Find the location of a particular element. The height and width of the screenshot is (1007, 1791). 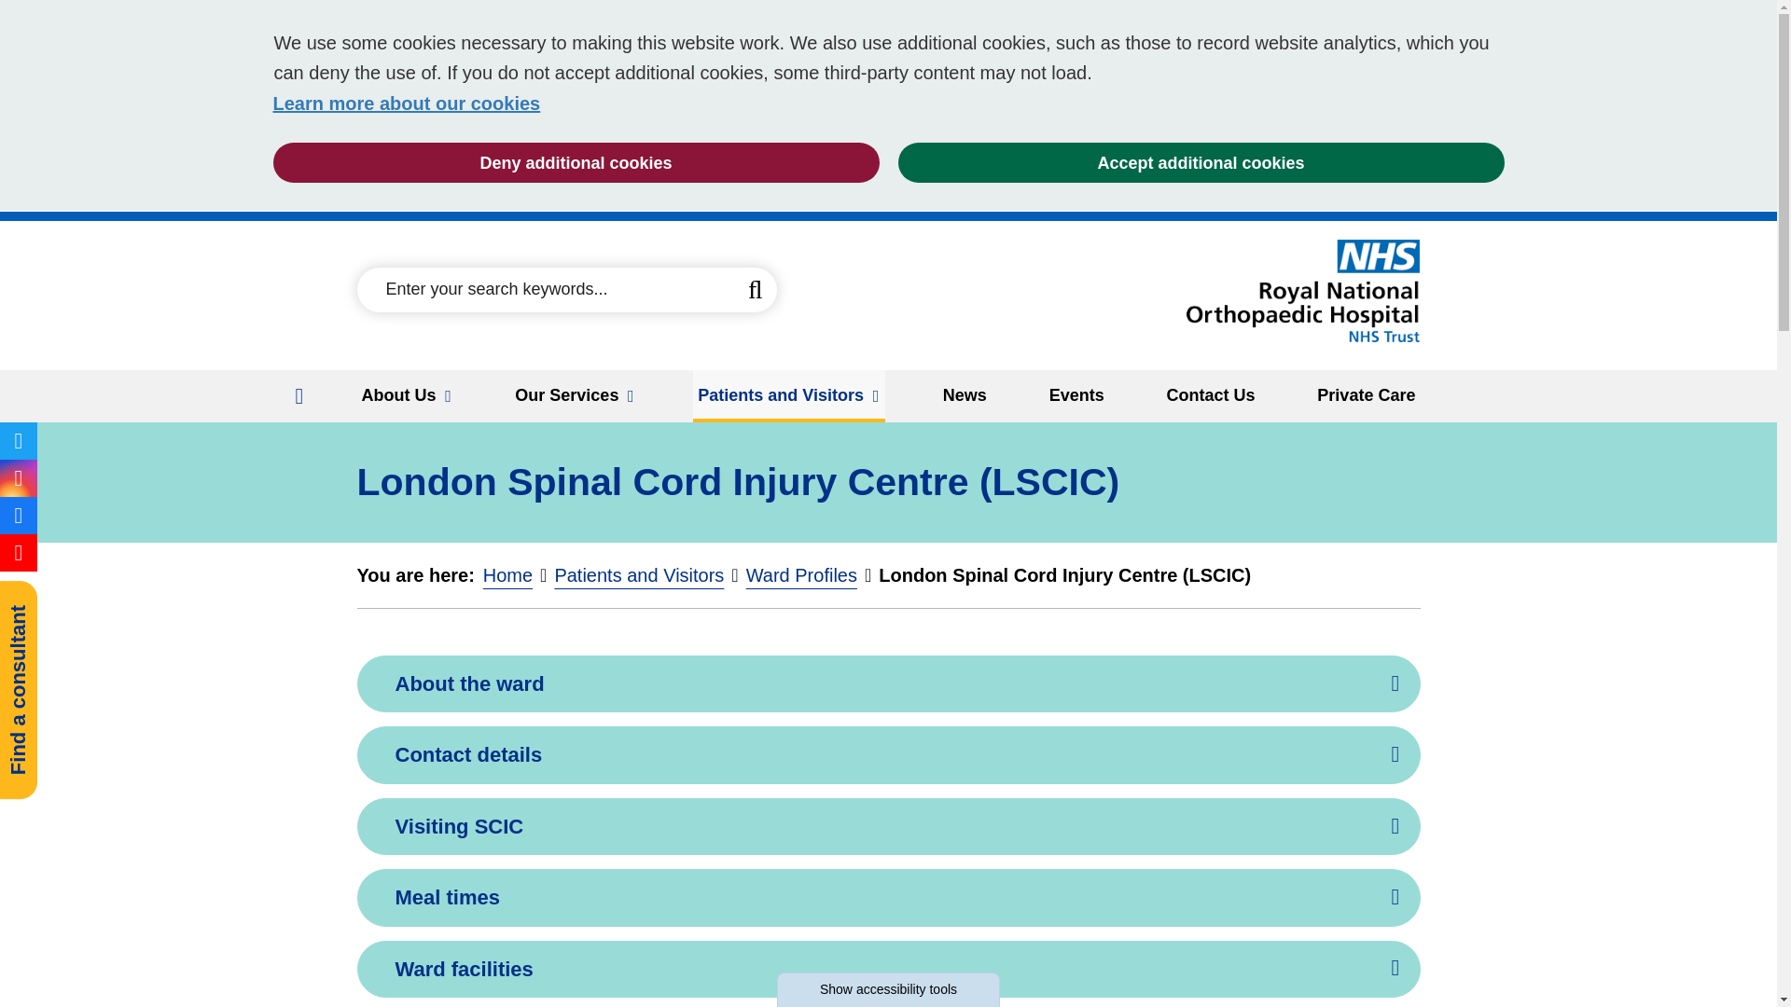

Go to the homepage is located at coordinates (1302, 291).